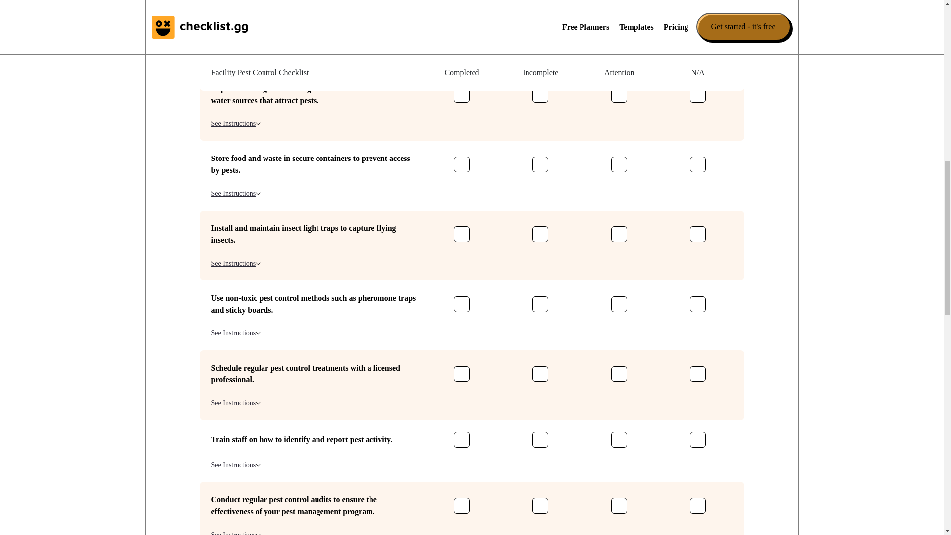 The width and height of the screenshot is (951, 535). What do you see at coordinates (236, 403) in the screenshot?
I see `See Instructions` at bounding box center [236, 403].